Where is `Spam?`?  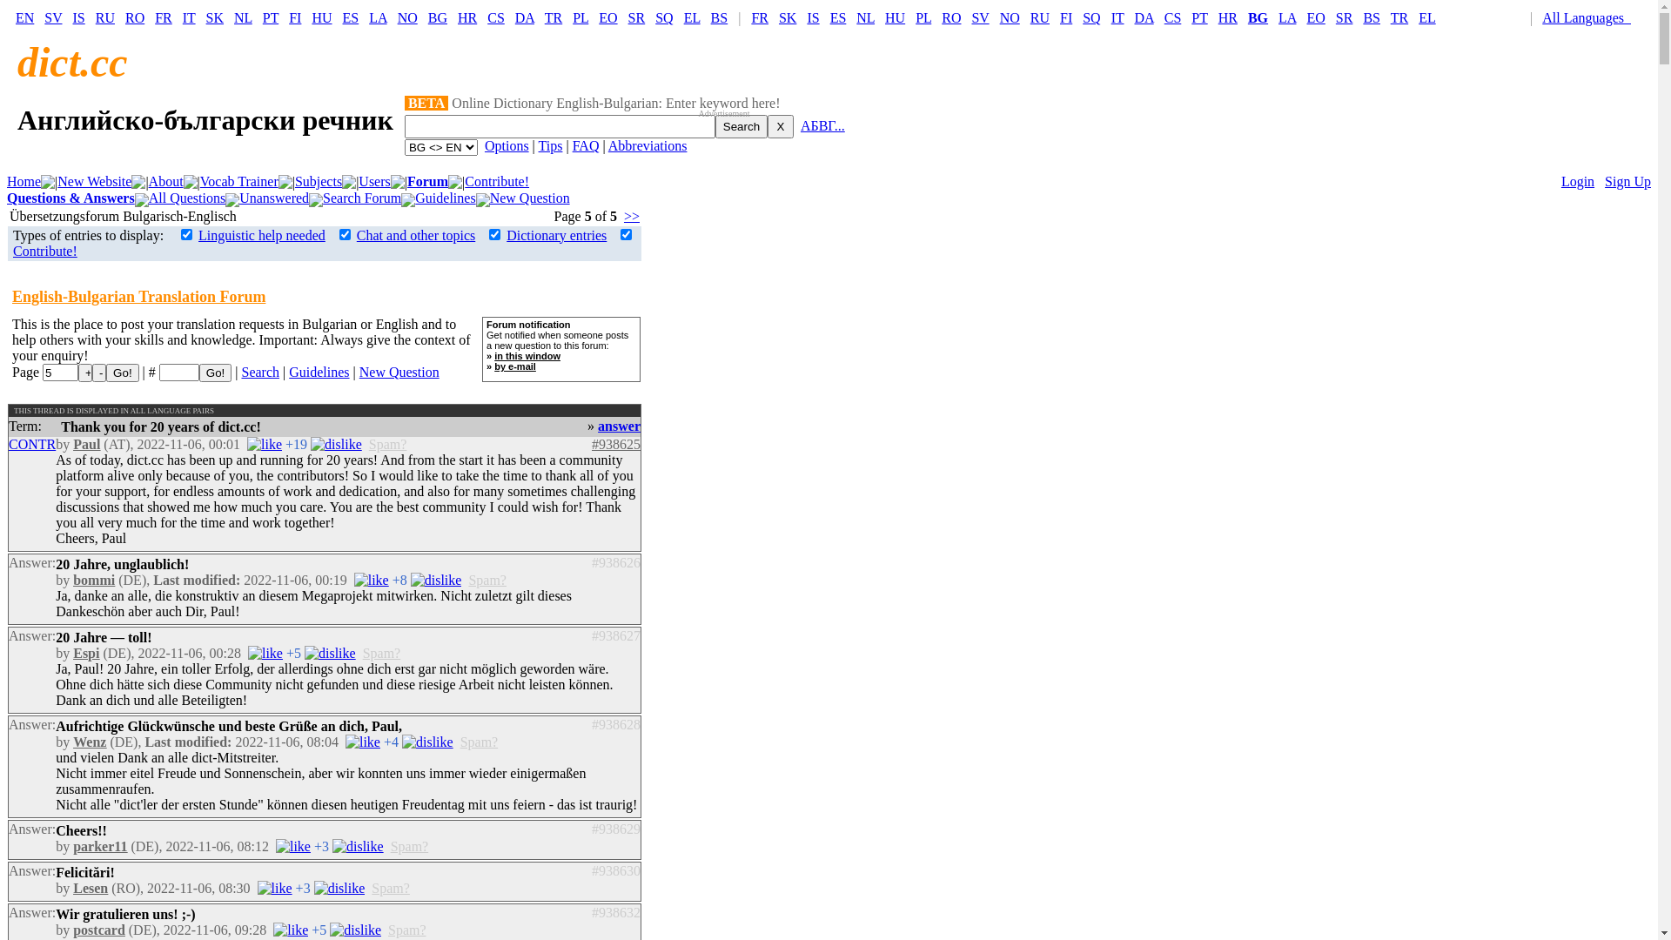
Spam? is located at coordinates (487, 580).